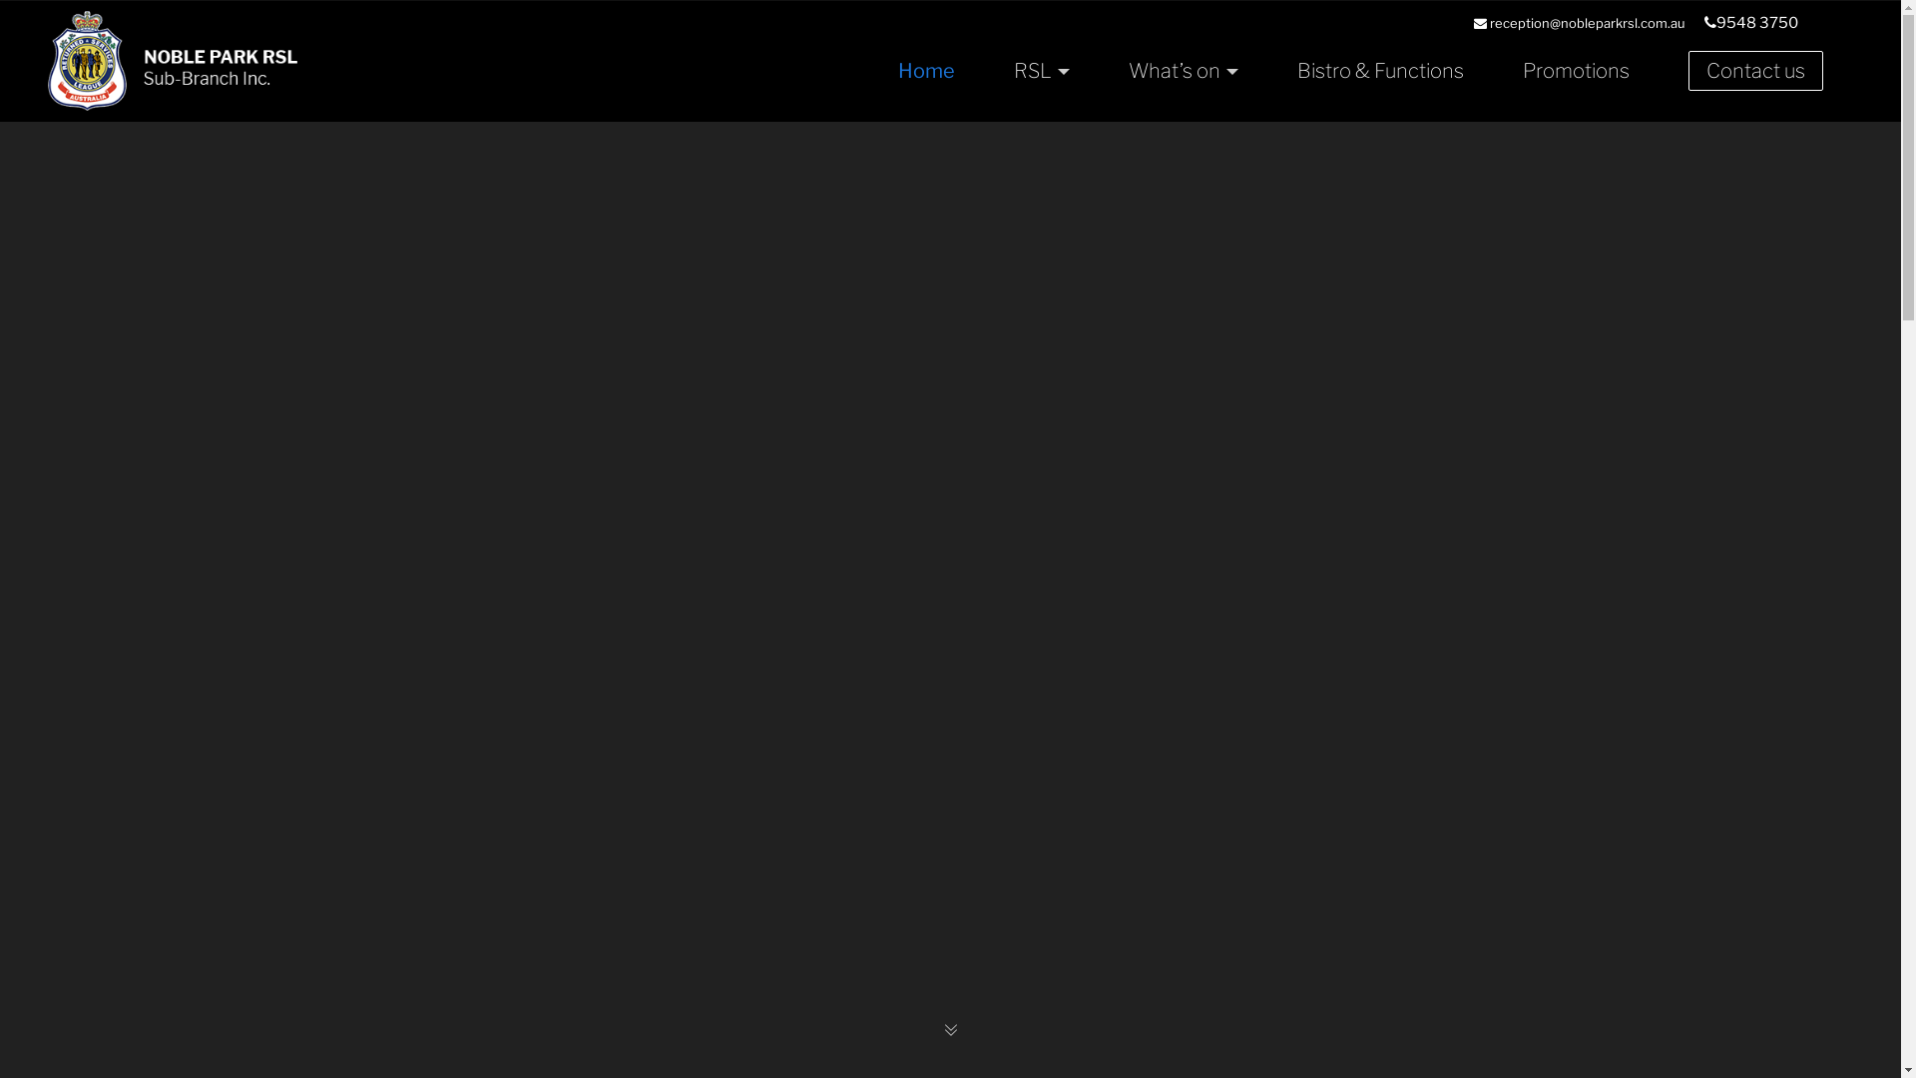 Image resolution: width=1916 pixels, height=1078 pixels. What do you see at coordinates (1756, 71) in the screenshot?
I see `Contact us` at bounding box center [1756, 71].